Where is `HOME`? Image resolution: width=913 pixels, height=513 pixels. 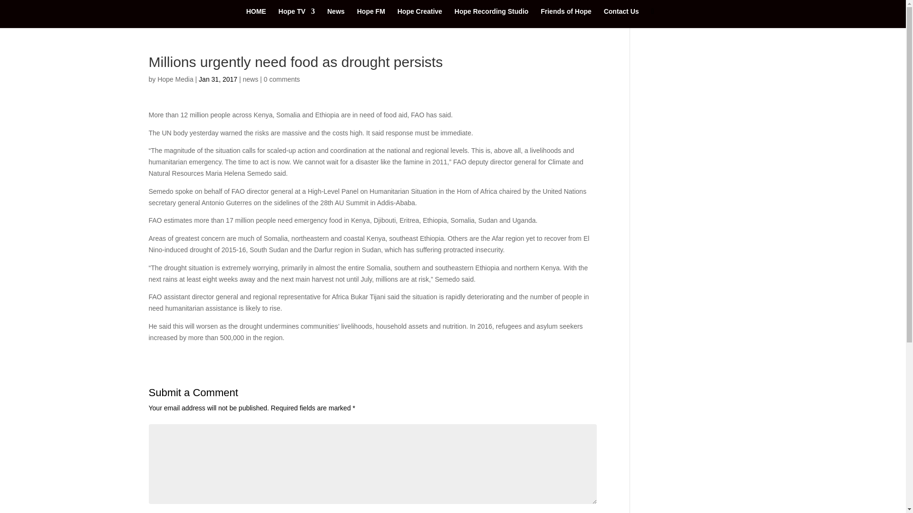
HOME is located at coordinates (256, 18).